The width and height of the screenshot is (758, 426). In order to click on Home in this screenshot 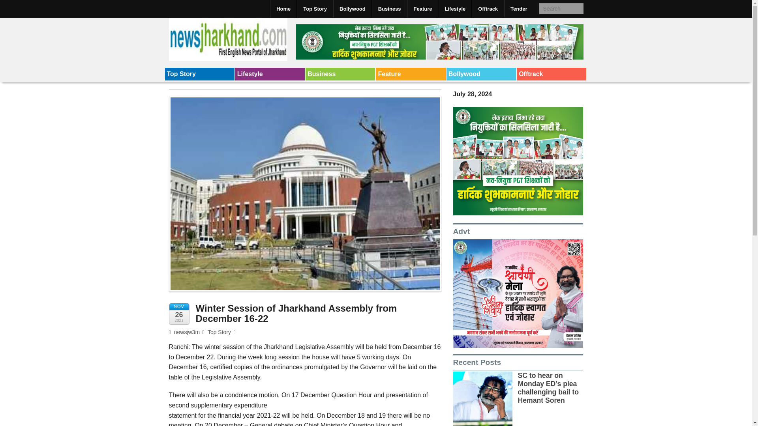, I will do `click(283, 9)`.